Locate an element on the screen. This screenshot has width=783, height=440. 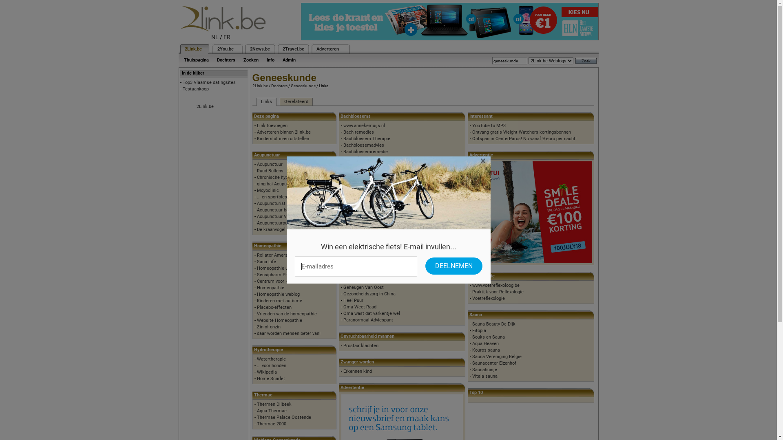
Ontspan in CenterParcs! Nu vanaf 9 euro per nacht! is located at coordinates (524, 139).